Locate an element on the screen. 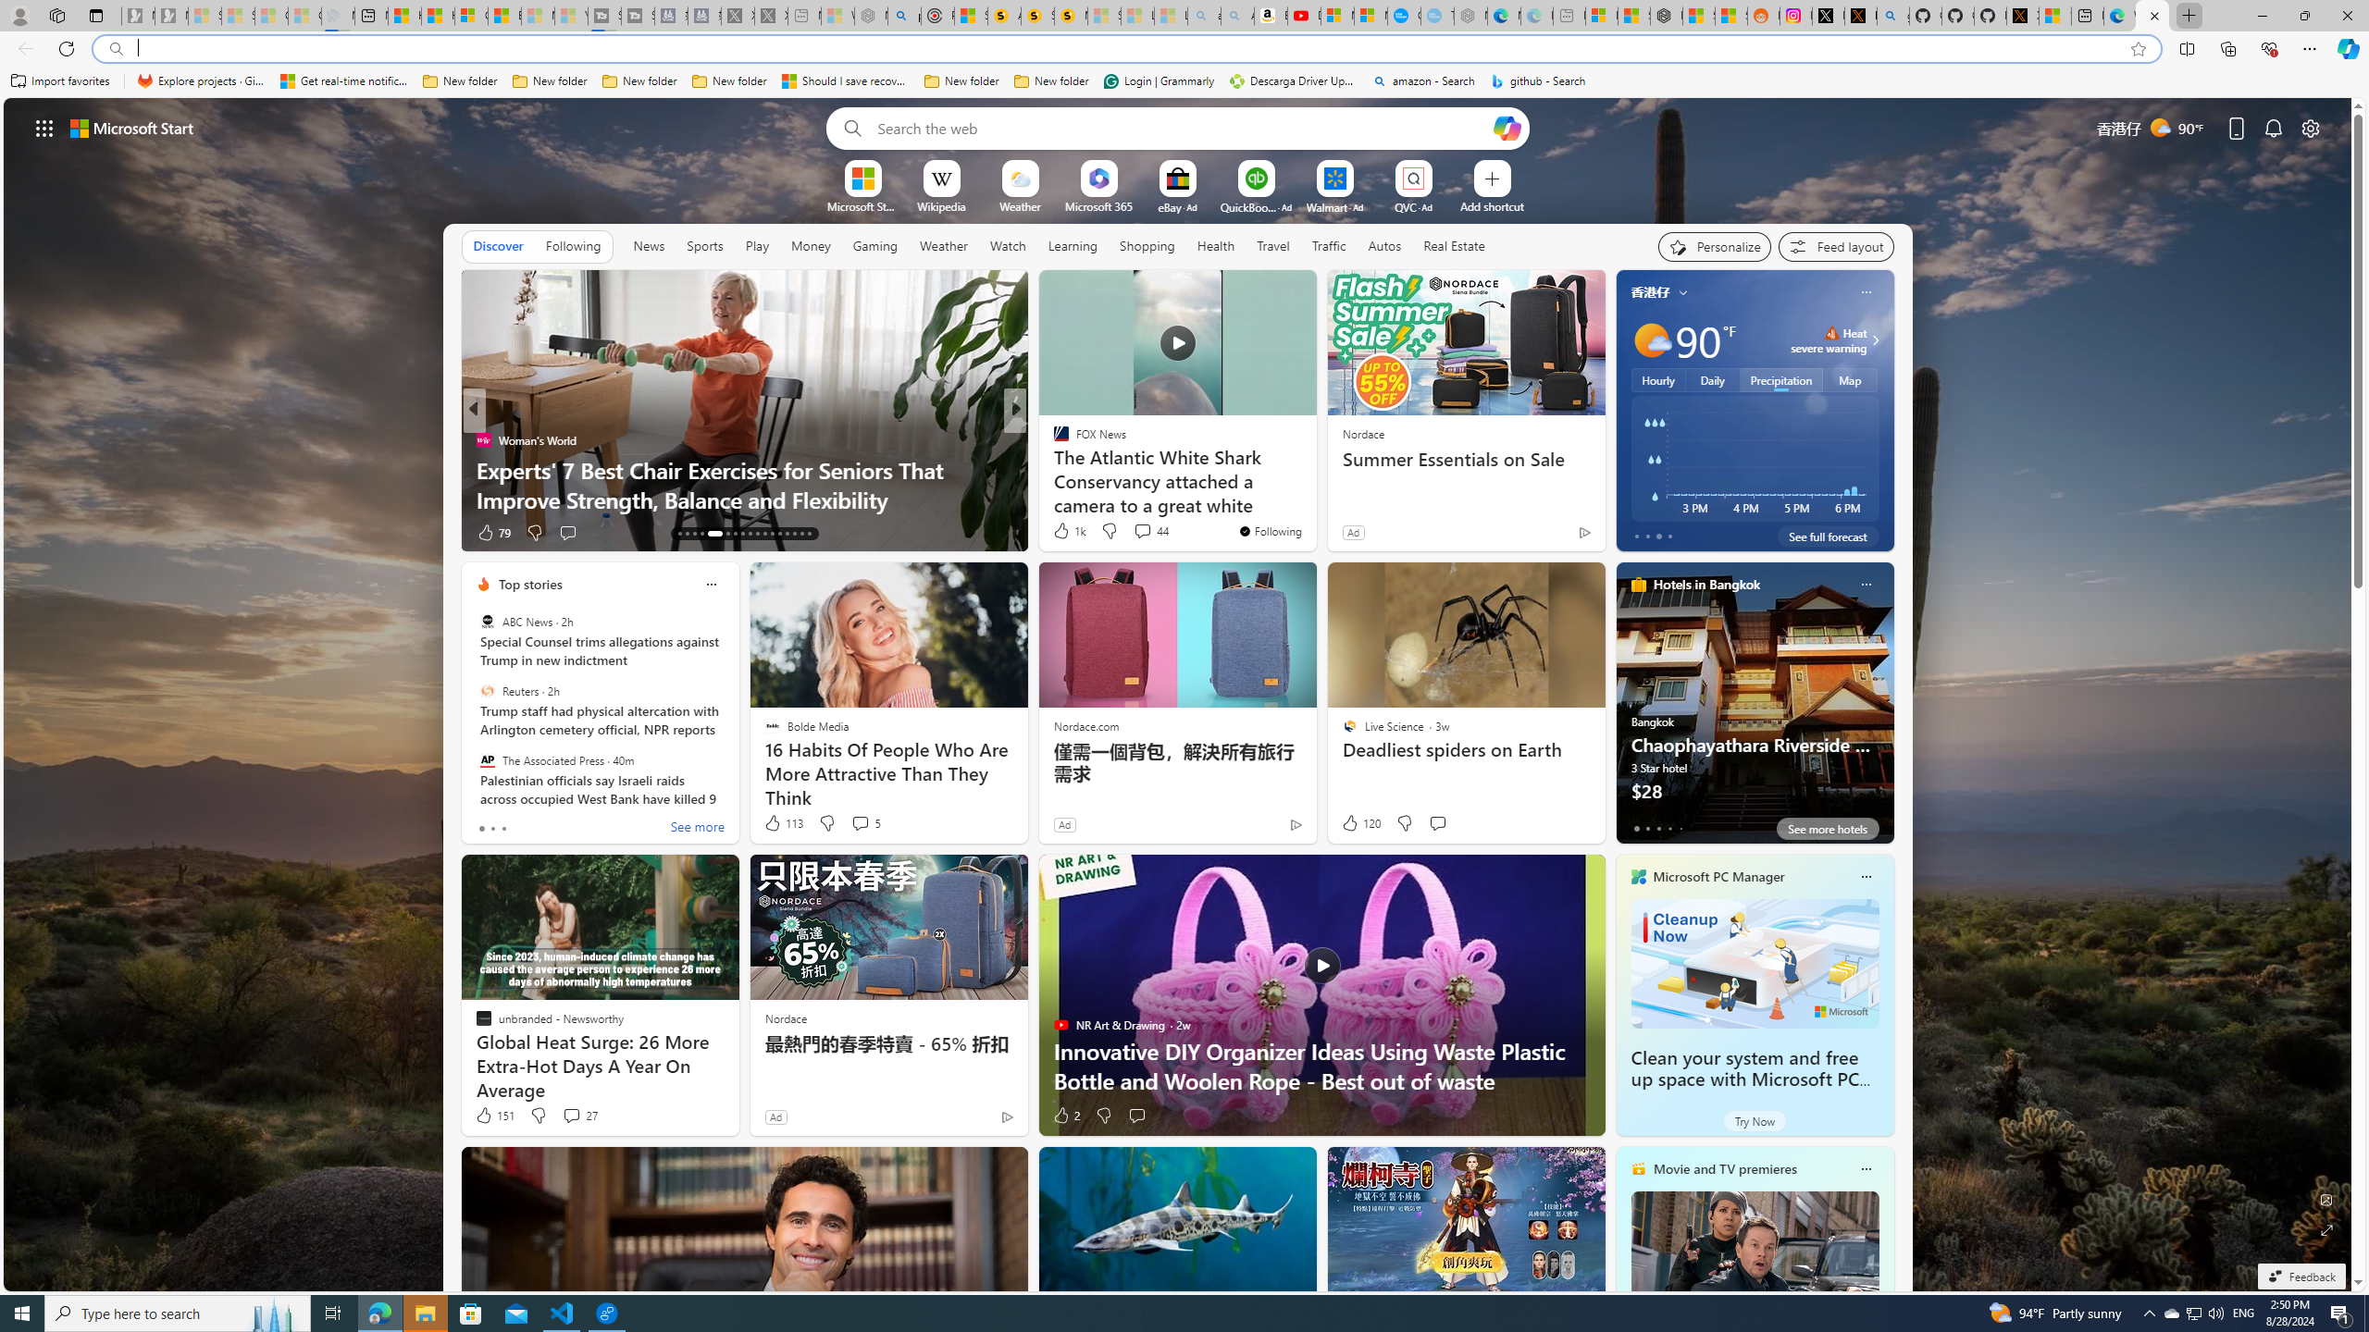 Image resolution: width=2369 pixels, height=1332 pixels. Discover is located at coordinates (498, 245).